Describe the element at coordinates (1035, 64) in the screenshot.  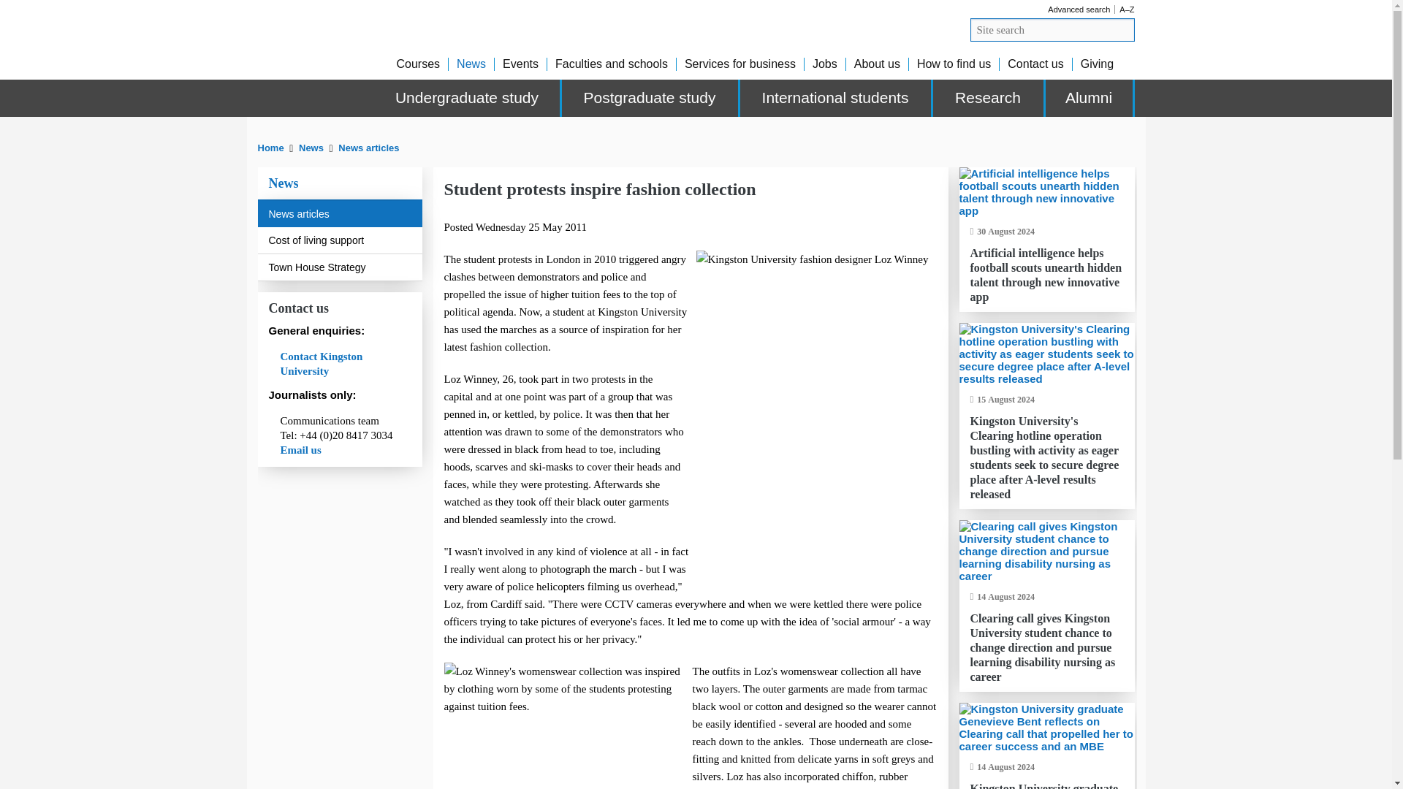
I see `Contact us` at that location.